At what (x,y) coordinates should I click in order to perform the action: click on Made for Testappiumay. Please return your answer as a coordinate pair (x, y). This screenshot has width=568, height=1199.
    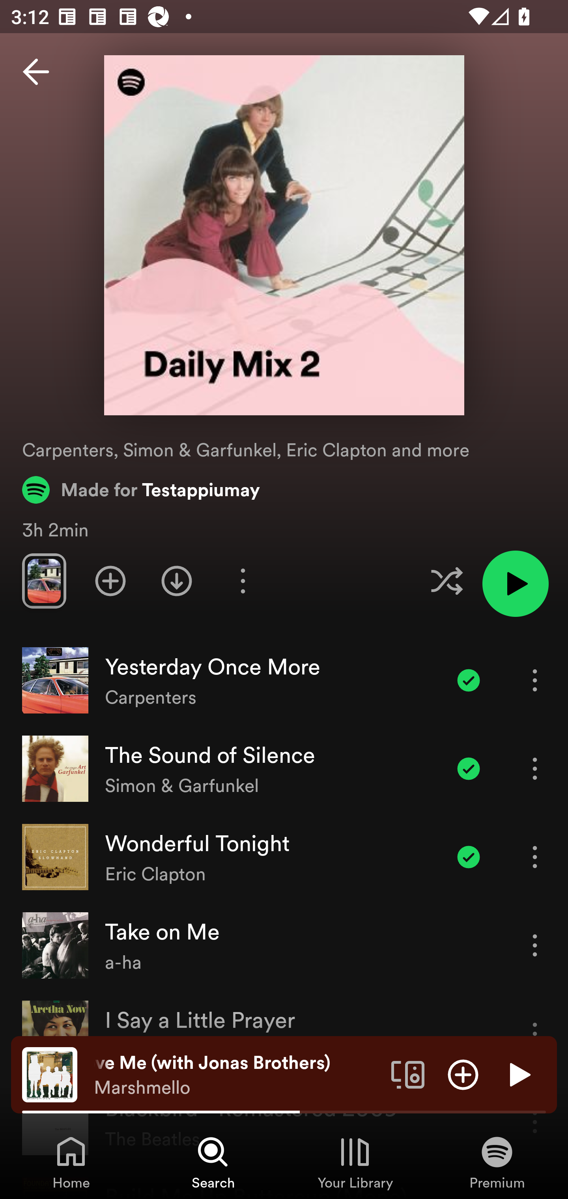
    Looking at the image, I should click on (141, 489).